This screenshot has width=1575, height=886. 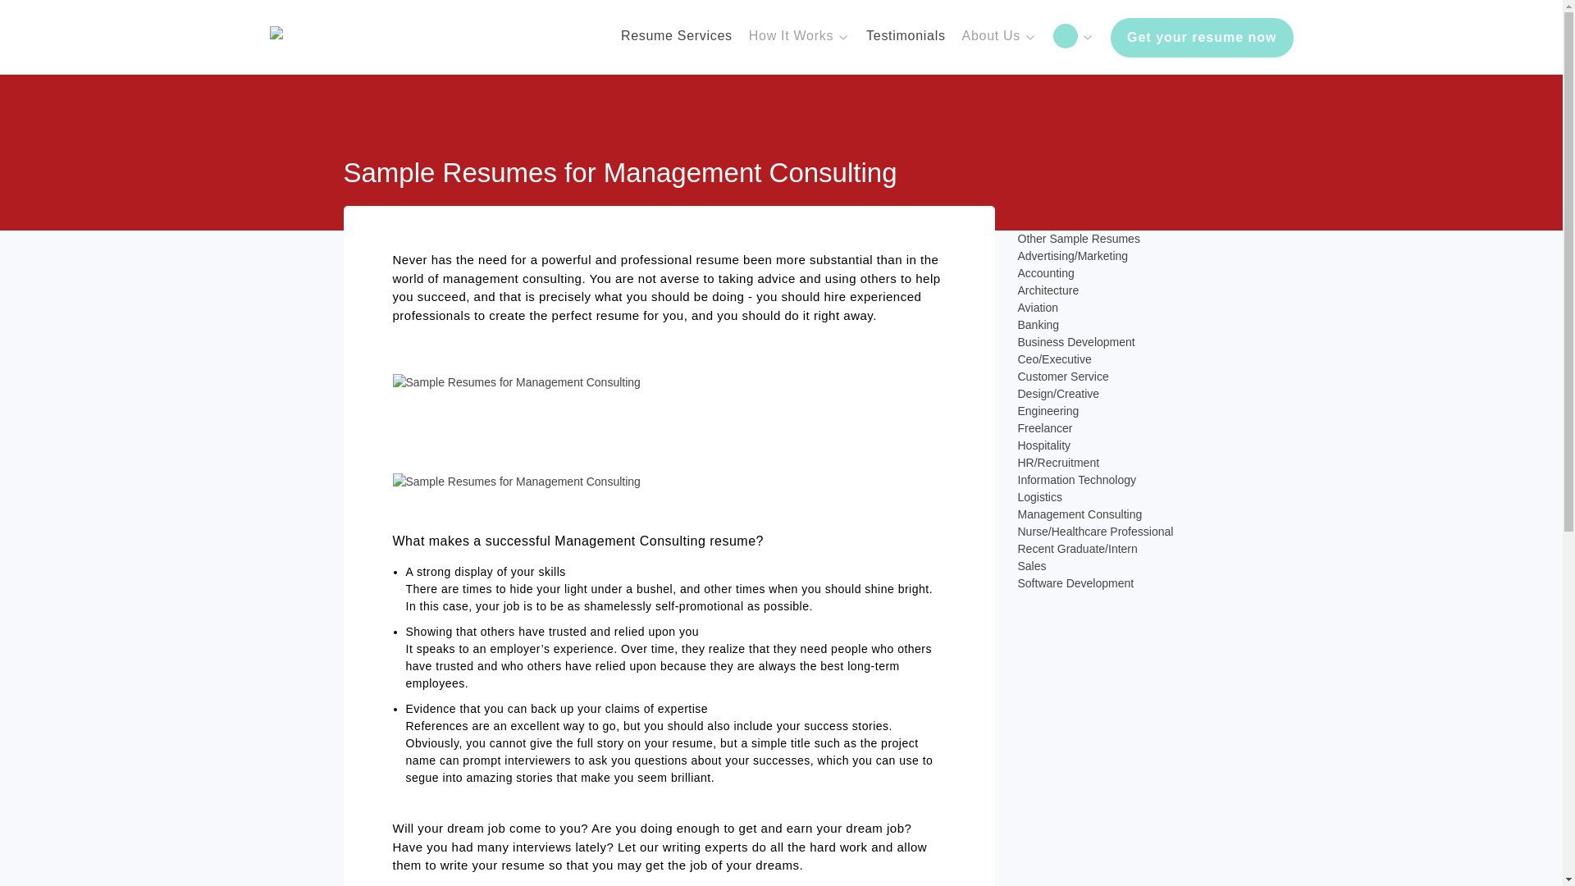 I want to click on Information Technology, so click(x=1076, y=479).